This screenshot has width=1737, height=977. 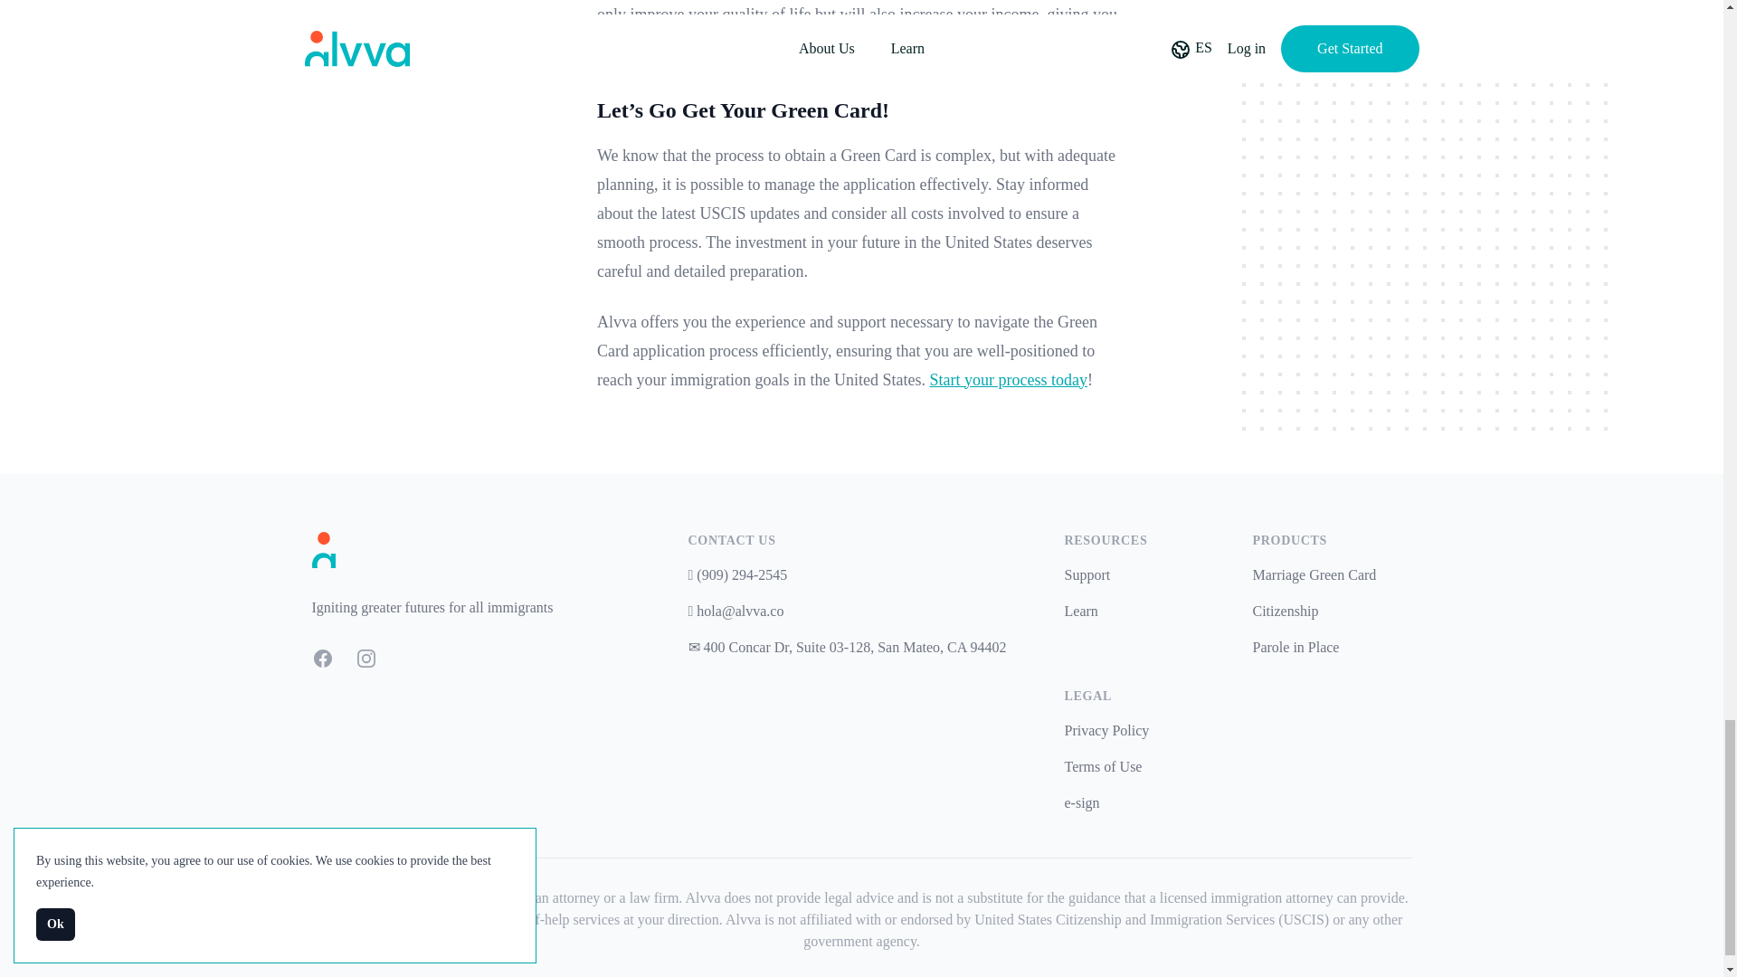 I want to click on Citizenship, so click(x=1285, y=611).